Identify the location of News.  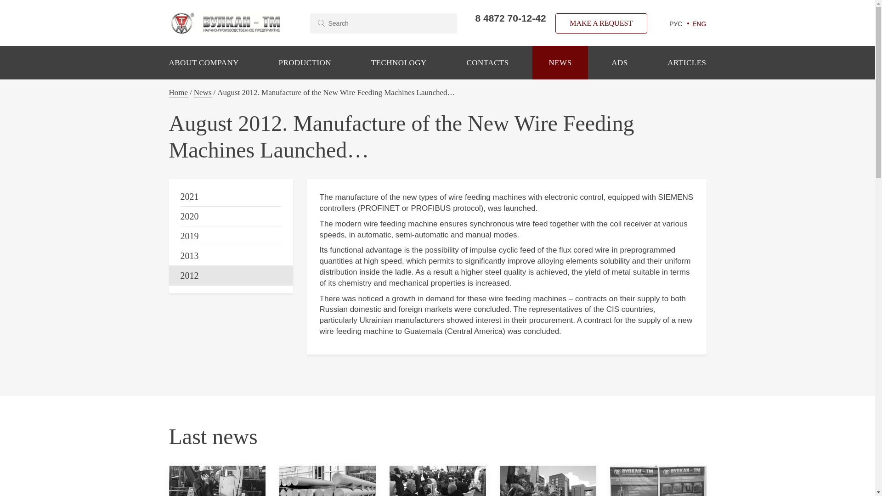
(203, 93).